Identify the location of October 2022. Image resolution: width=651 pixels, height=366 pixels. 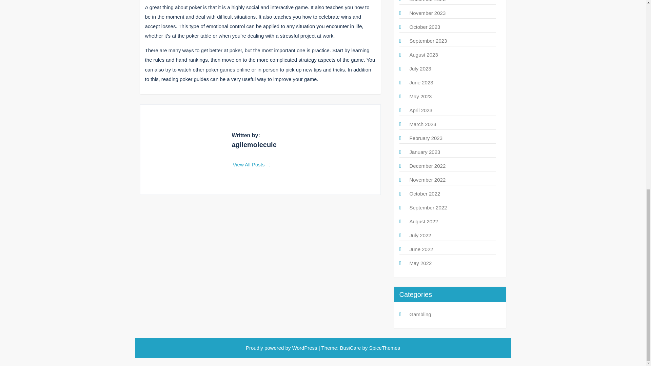
(425, 193).